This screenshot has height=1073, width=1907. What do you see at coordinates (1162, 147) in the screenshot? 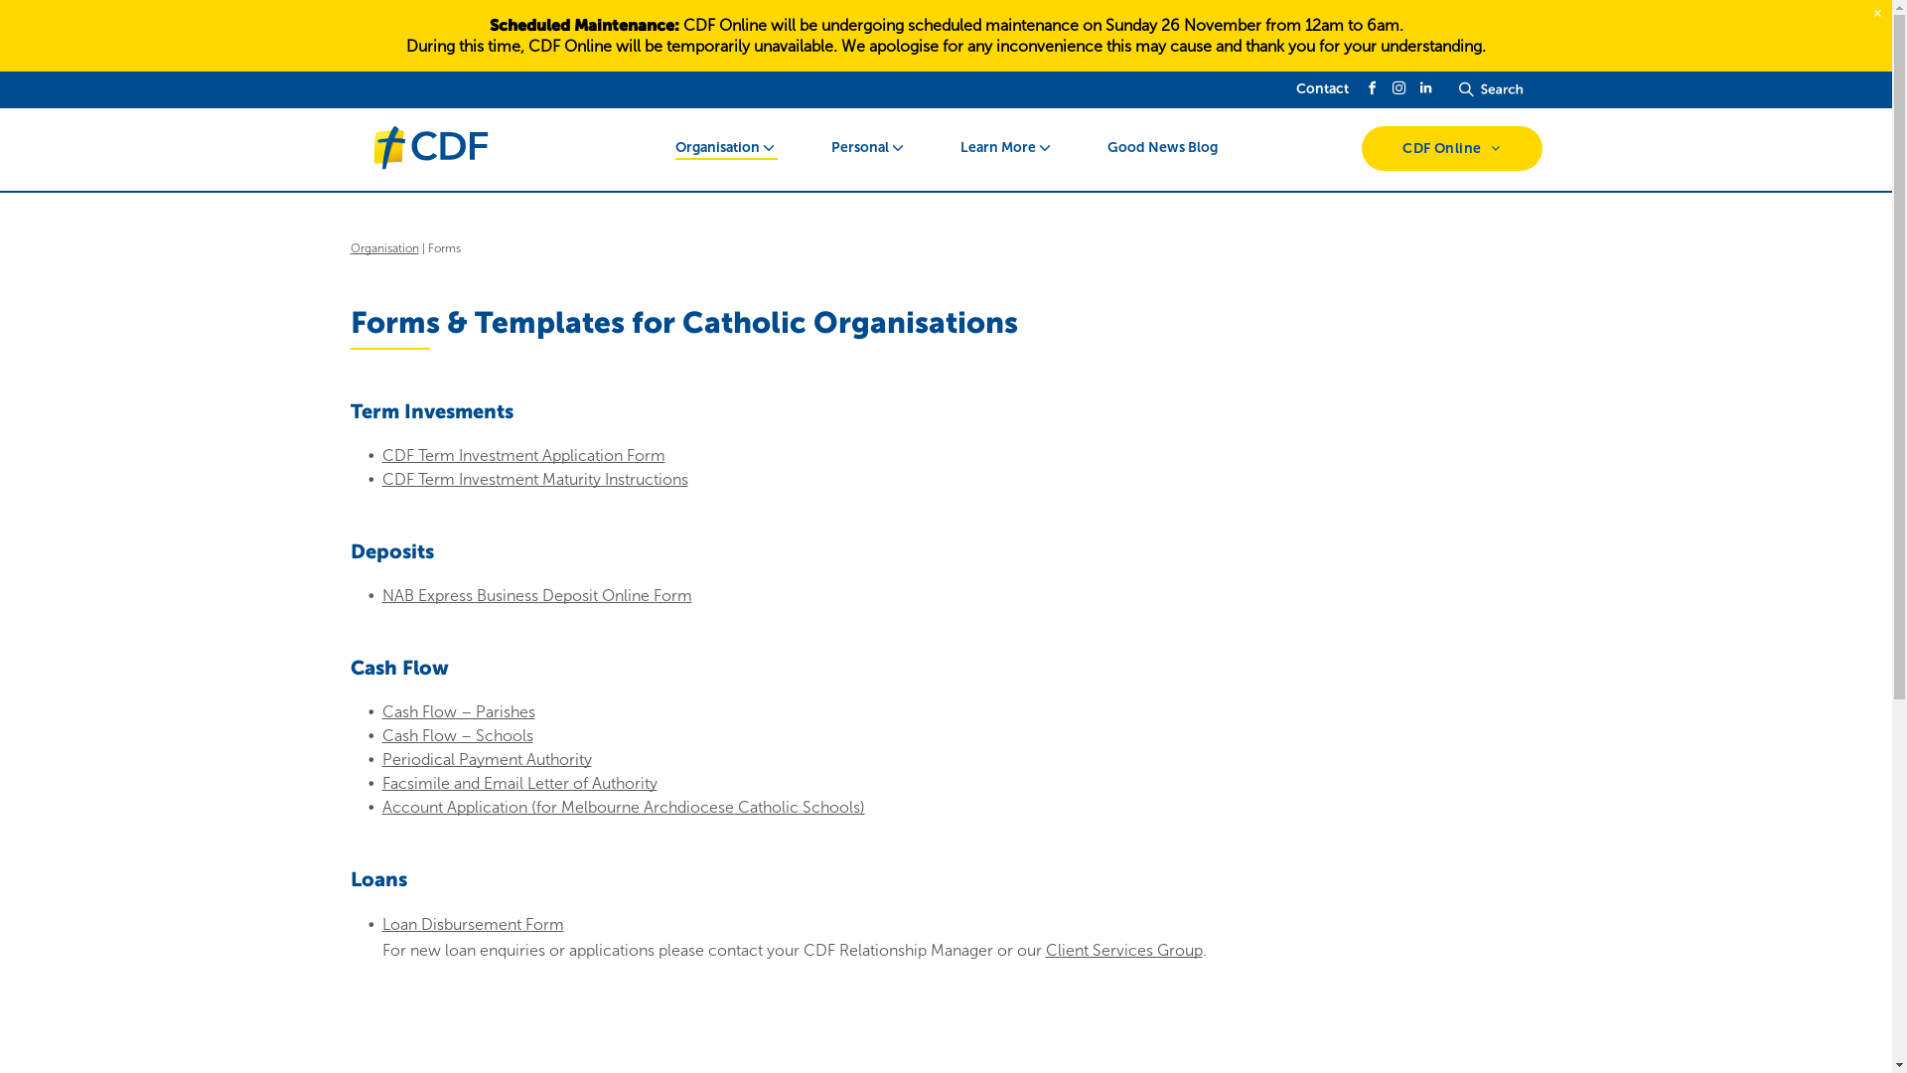
I see `Good News Blog` at bounding box center [1162, 147].